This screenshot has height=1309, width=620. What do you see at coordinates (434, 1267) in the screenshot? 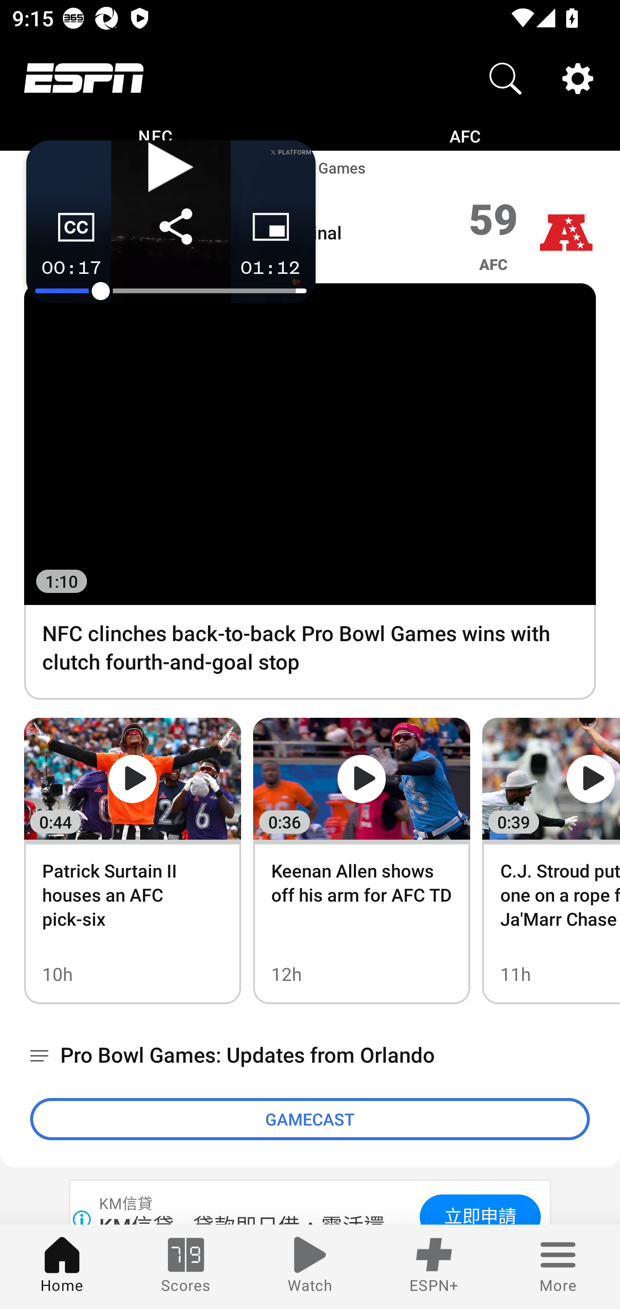
I see `ESPN+` at bounding box center [434, 1267].